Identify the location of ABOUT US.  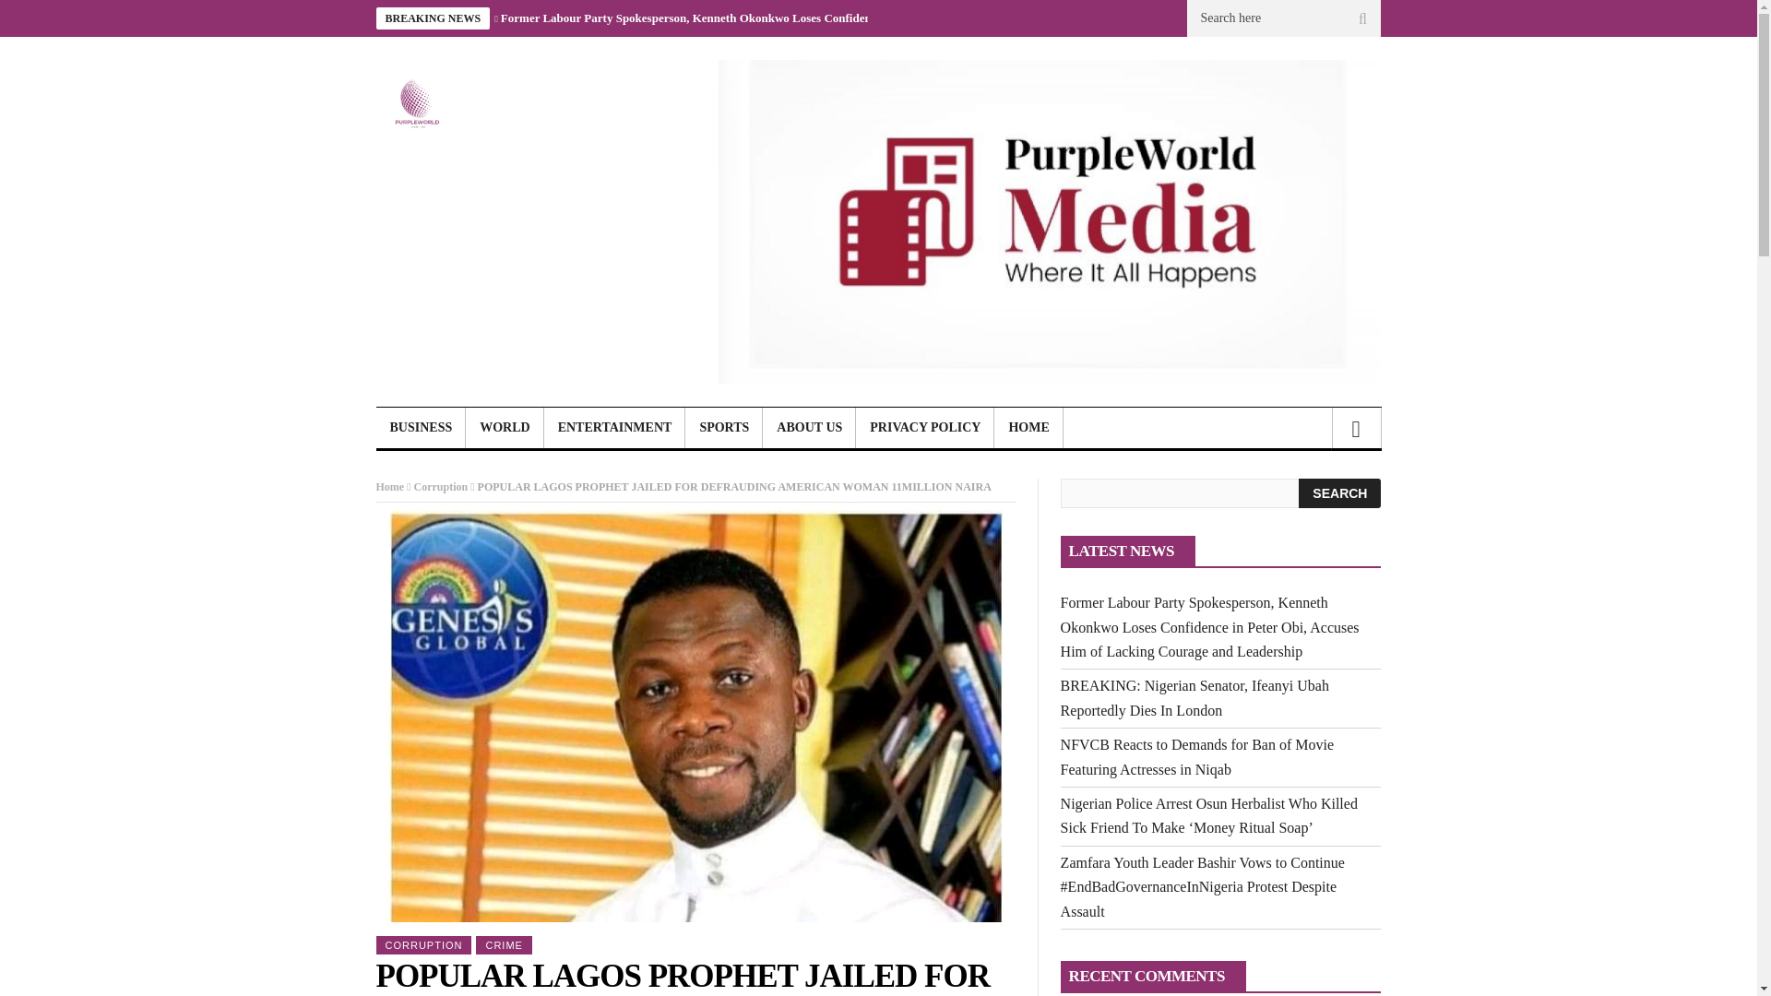
(809, 428).